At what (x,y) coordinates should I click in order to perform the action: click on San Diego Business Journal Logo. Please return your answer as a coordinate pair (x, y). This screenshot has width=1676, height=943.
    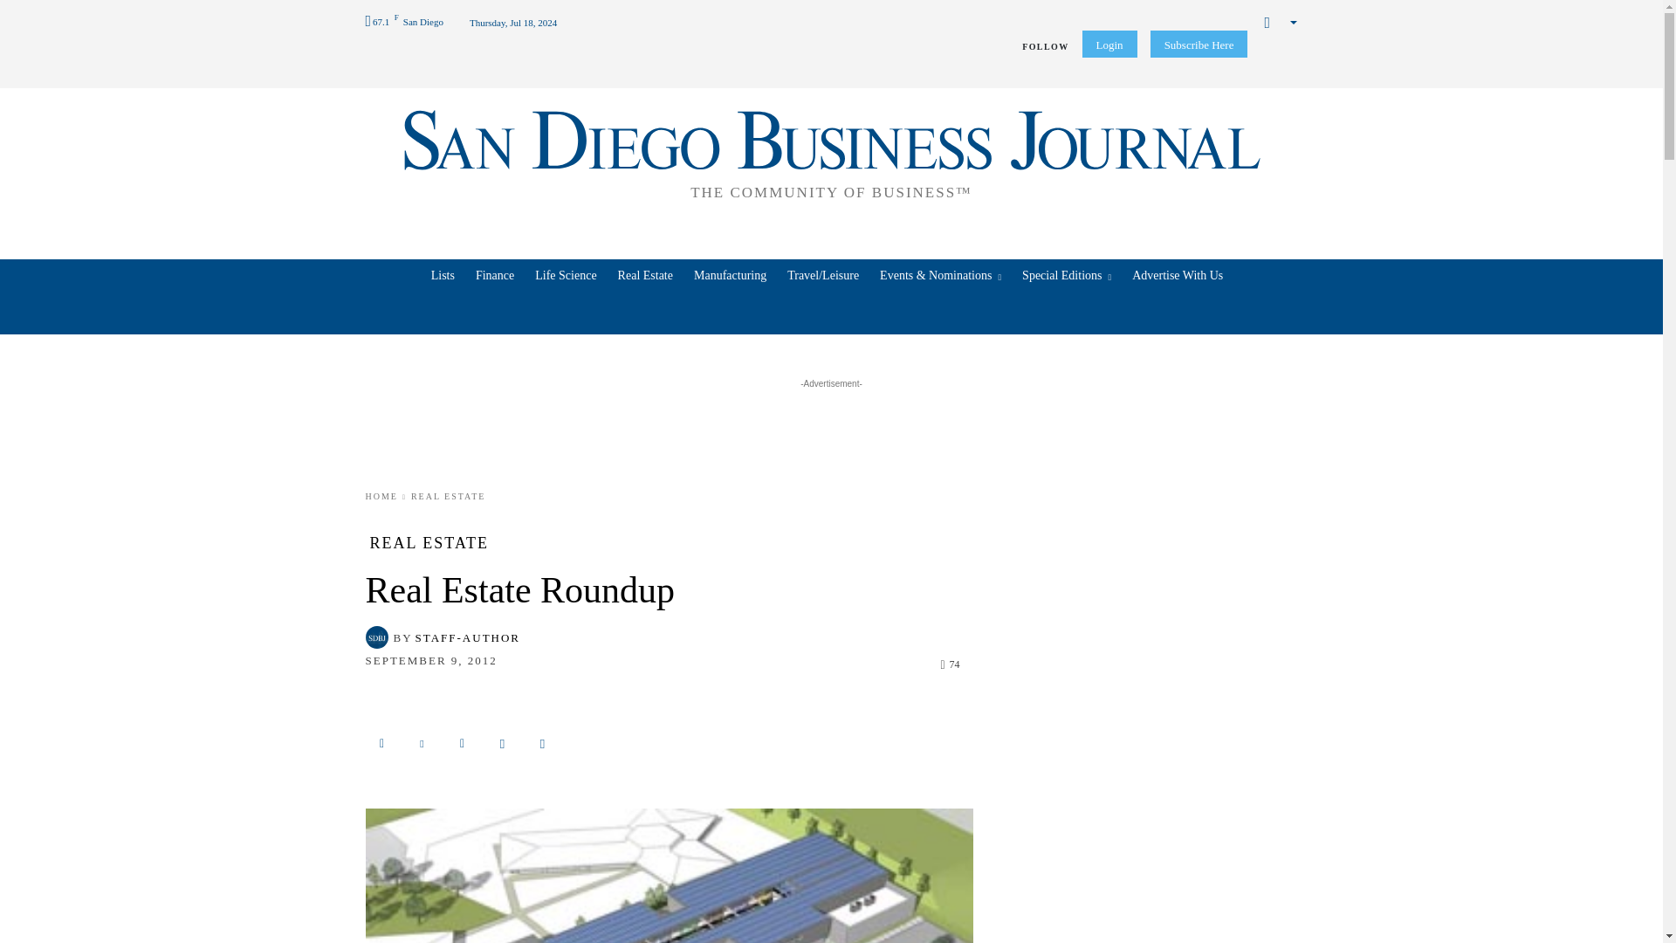
    Looking at the image, I should click on (831, 152).